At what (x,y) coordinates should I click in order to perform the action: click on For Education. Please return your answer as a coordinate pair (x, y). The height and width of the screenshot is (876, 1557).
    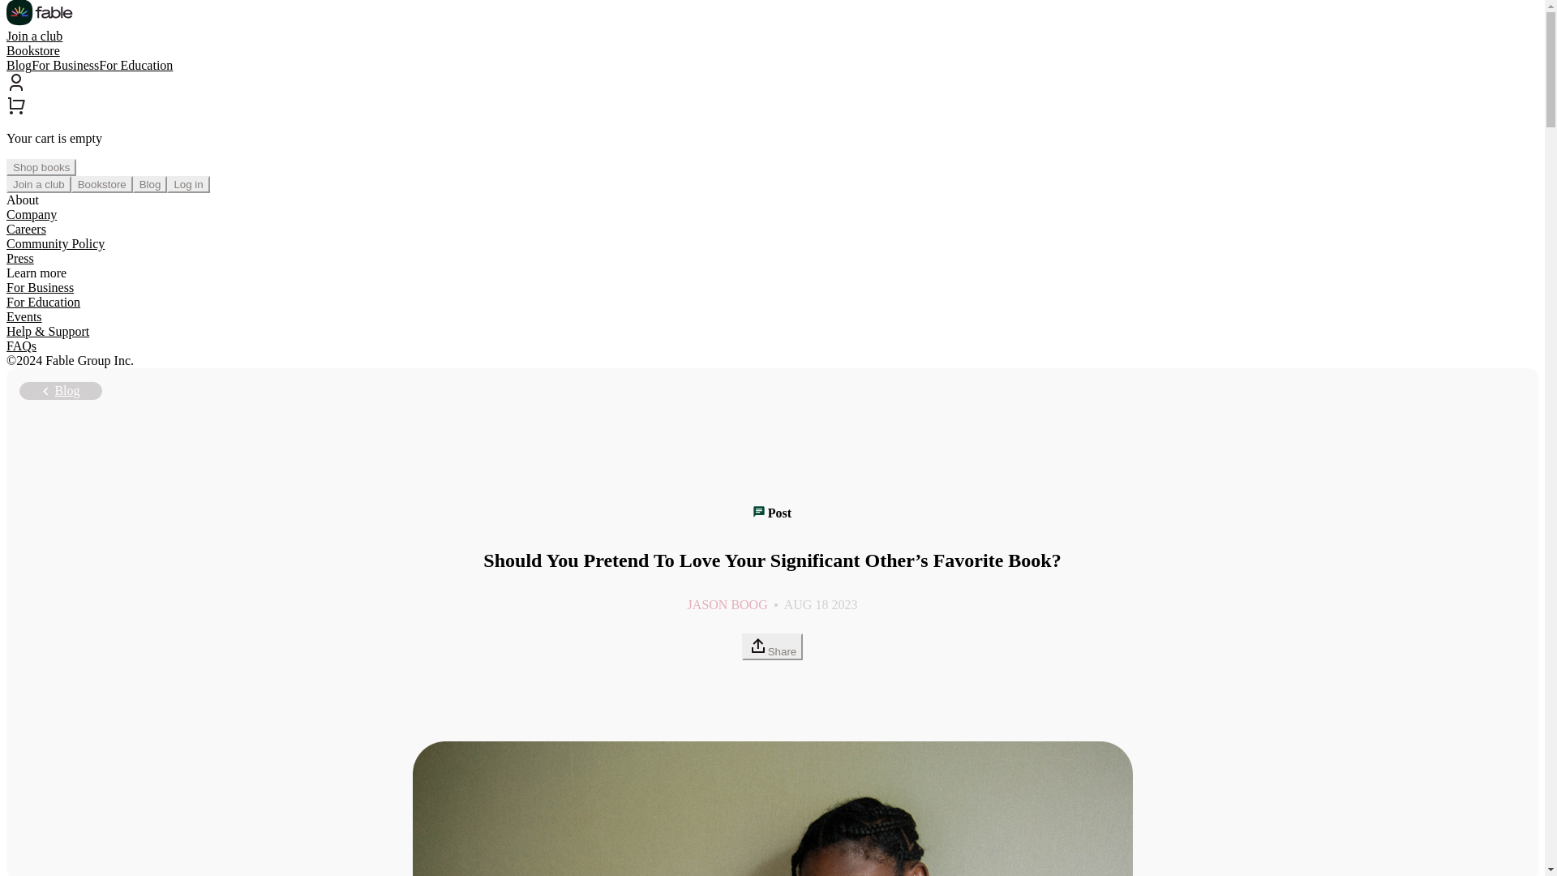
    Looking at the image, I should click on (43, 302).